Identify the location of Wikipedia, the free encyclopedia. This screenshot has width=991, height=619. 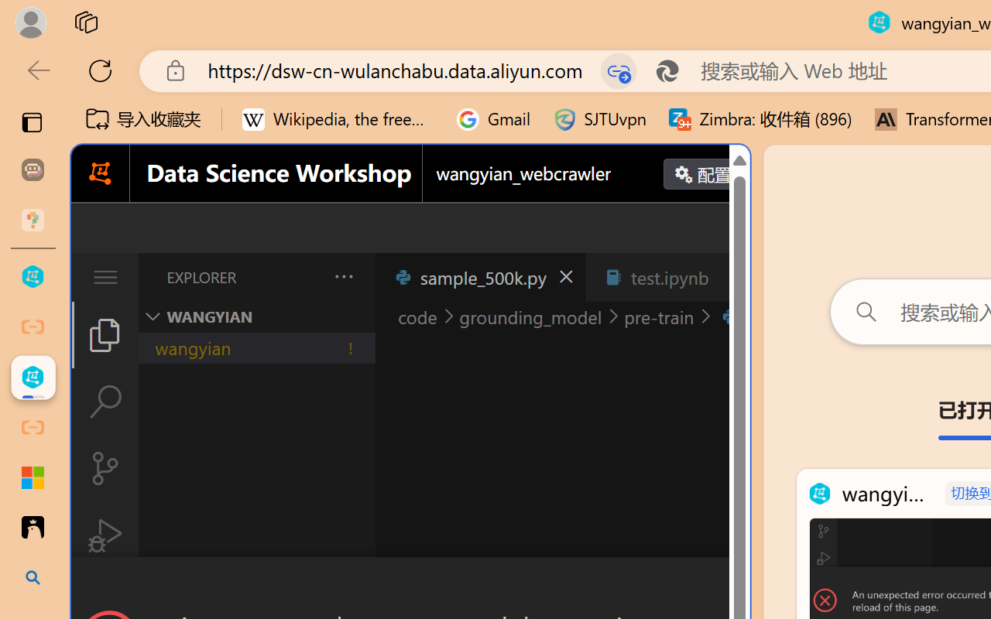
(338, 119).